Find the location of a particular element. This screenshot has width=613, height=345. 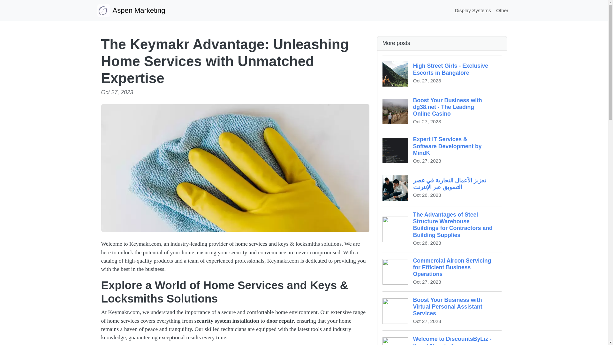

Aspen Marketing is located at coordinates (131, 10).